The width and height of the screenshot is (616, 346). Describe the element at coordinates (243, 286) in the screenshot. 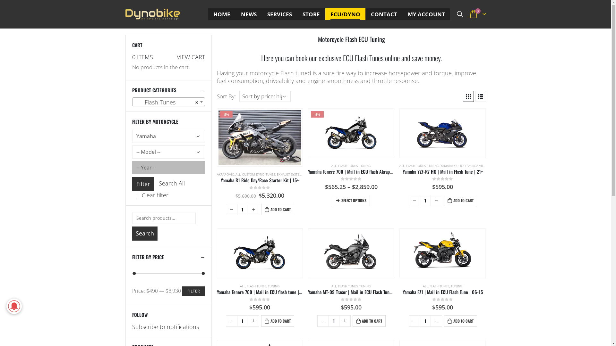

I see `ALL` at that location.